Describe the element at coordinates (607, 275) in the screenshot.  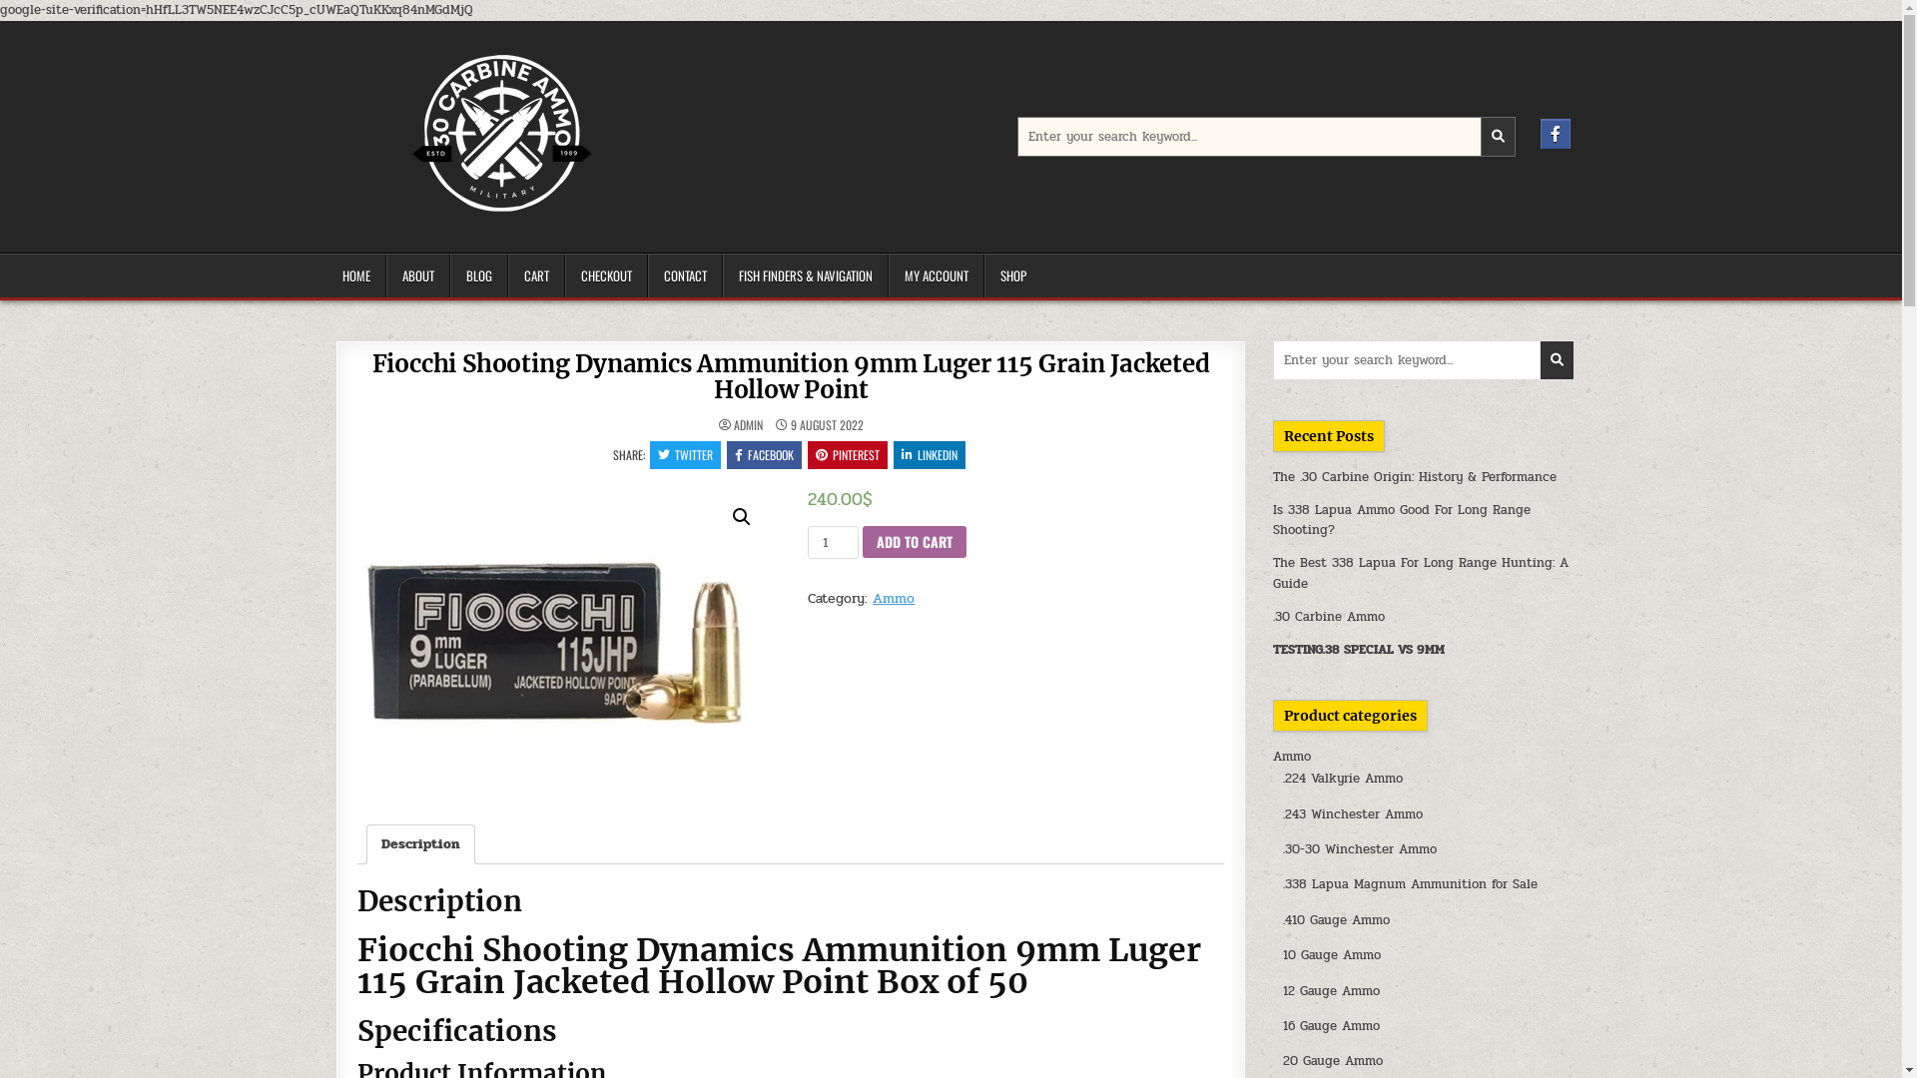
I see `CHECKOUT` at that location.